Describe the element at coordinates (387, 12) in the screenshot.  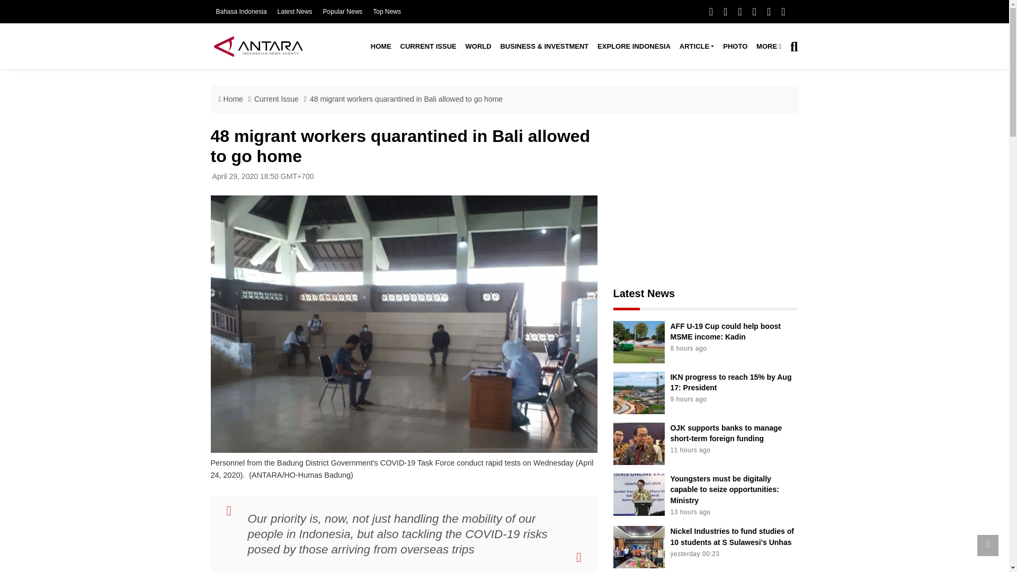
I see `Top News` at that location.